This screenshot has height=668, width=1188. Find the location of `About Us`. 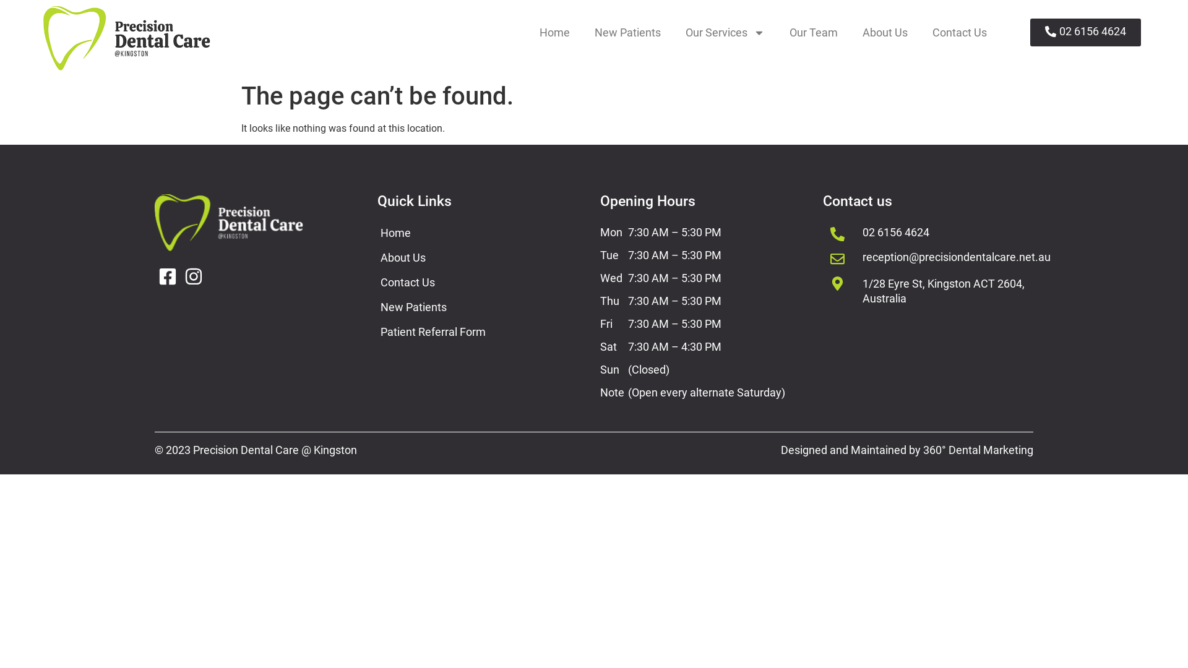

About Us is located at coordinates (483, 258).